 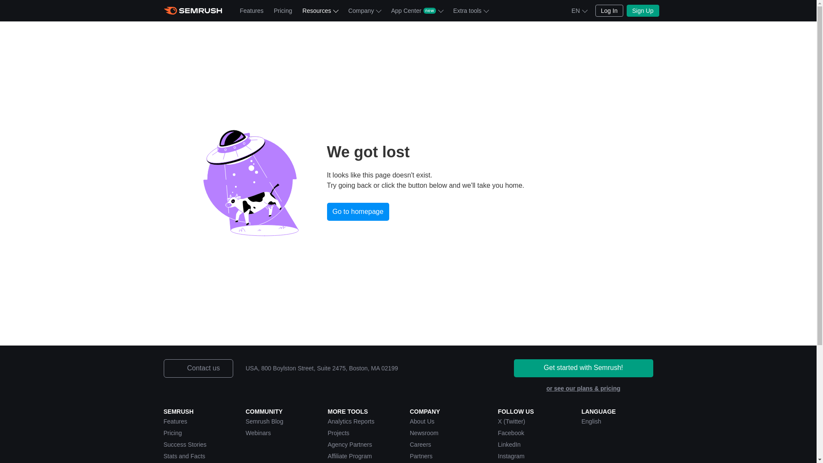 What do you see at coordinates (470, 10) in the screenshot?
I see `Extra tools` at bounding box center [470, 10].